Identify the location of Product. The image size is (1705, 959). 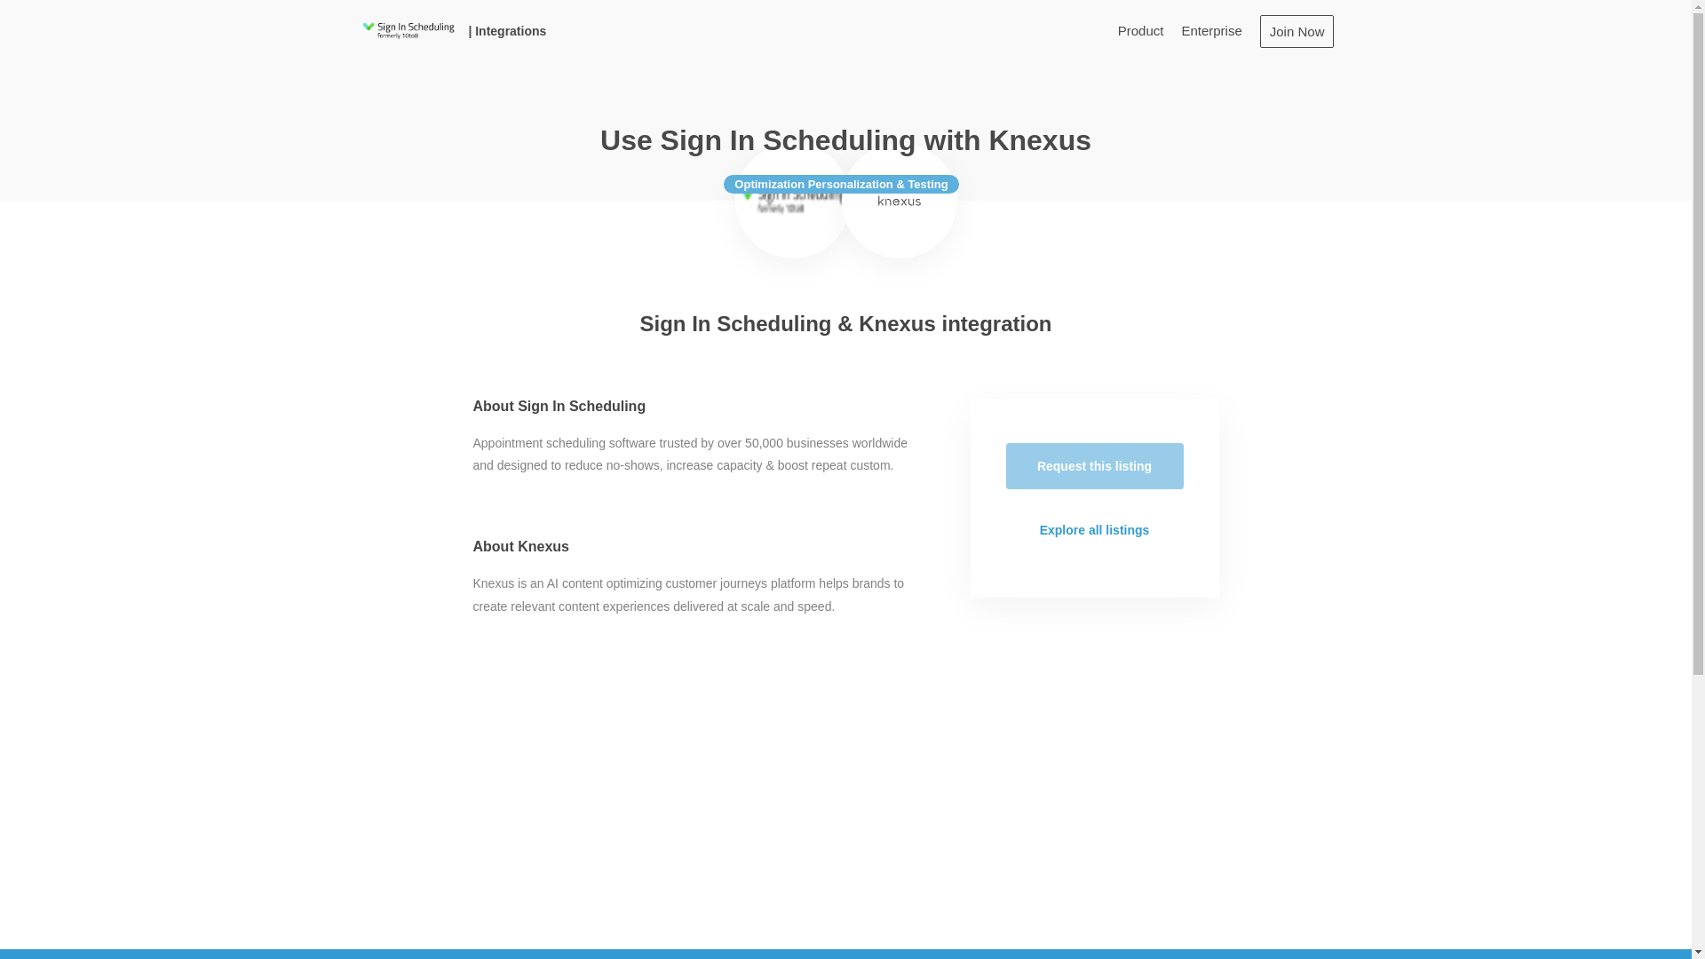
(1141, 30).